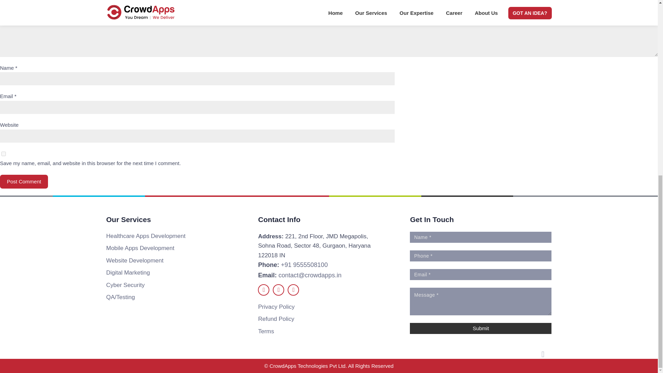  I want to click on Post Comment, so click(24, 182).